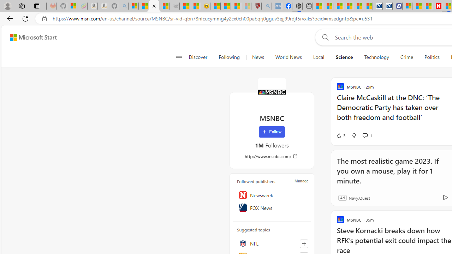 This screenshot has height=254, width=452. Describe the element at coordinates (344, 57) in the screenshot. I see `Science` at that location.